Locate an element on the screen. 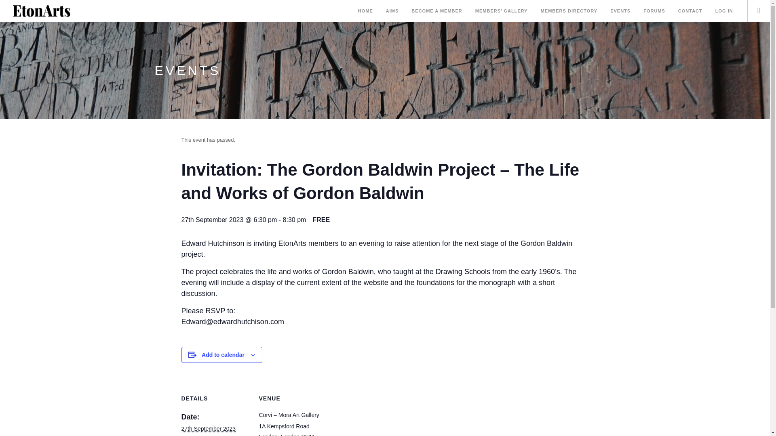 The height and width of the screenshot is (436, 776). London is located at coordinates (290, 434).